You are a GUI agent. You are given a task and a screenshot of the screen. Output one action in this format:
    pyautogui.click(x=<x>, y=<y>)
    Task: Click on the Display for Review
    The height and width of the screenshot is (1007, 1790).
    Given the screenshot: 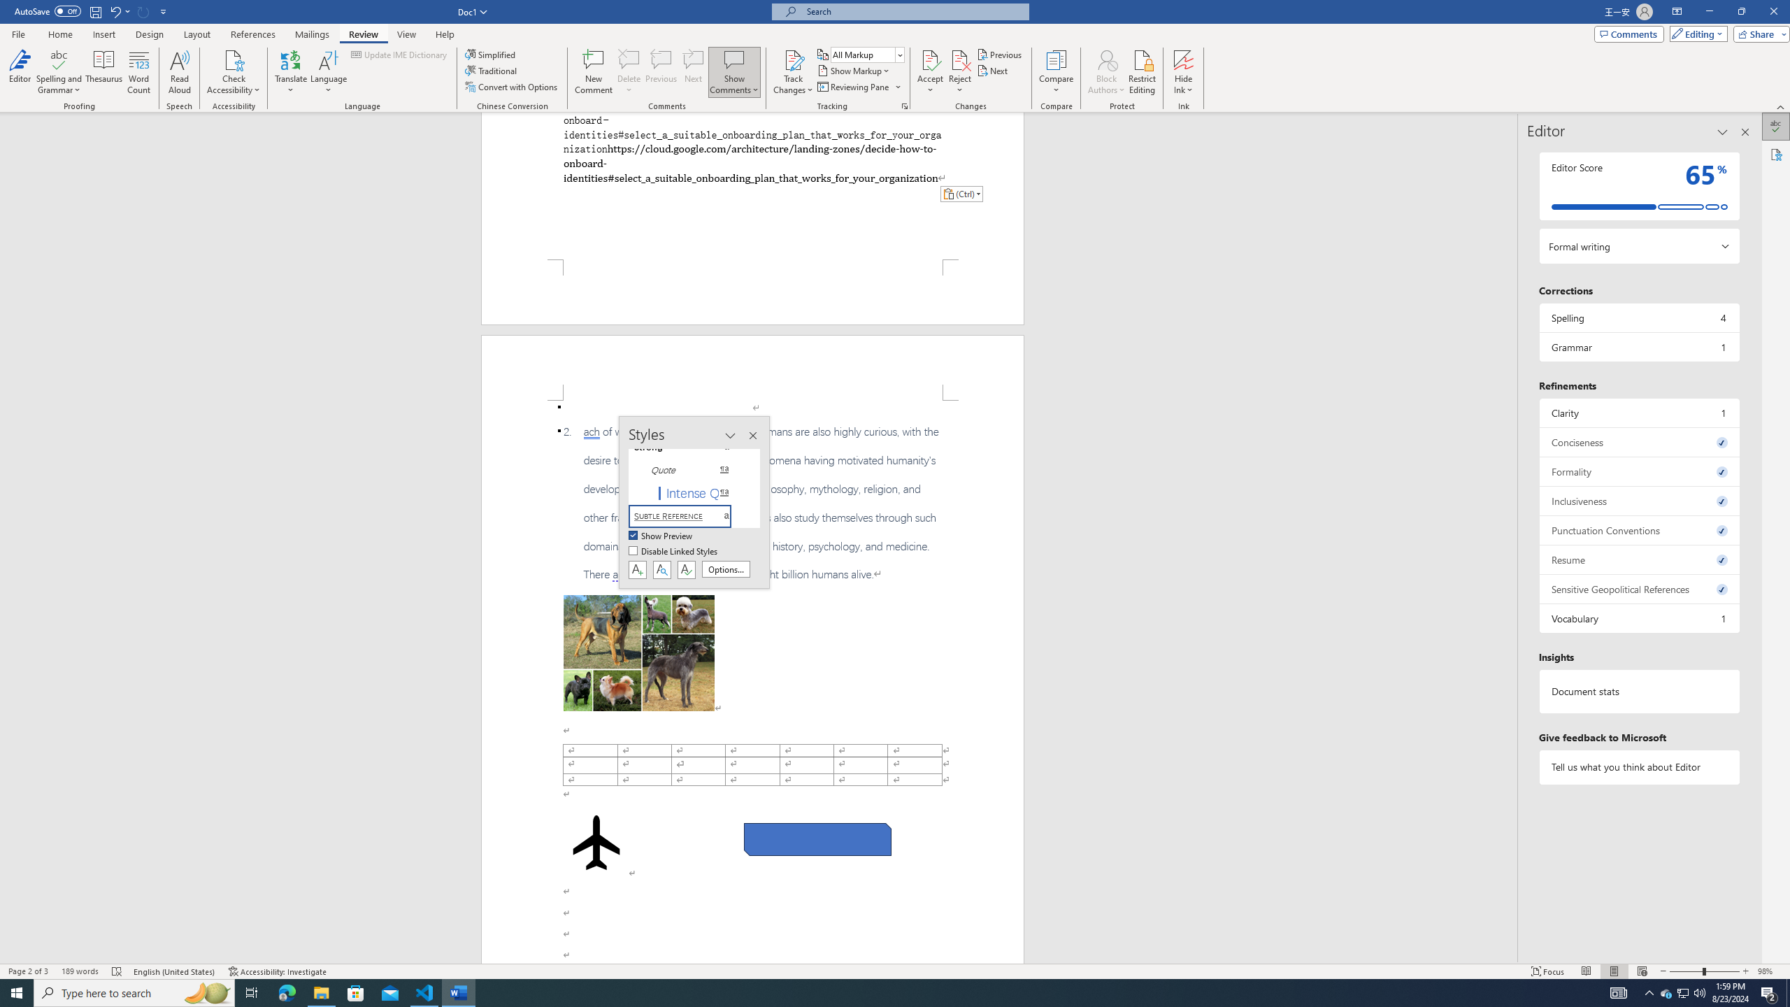 What is the action you would take?
    pyautogui.click(x=867, y=55)
    